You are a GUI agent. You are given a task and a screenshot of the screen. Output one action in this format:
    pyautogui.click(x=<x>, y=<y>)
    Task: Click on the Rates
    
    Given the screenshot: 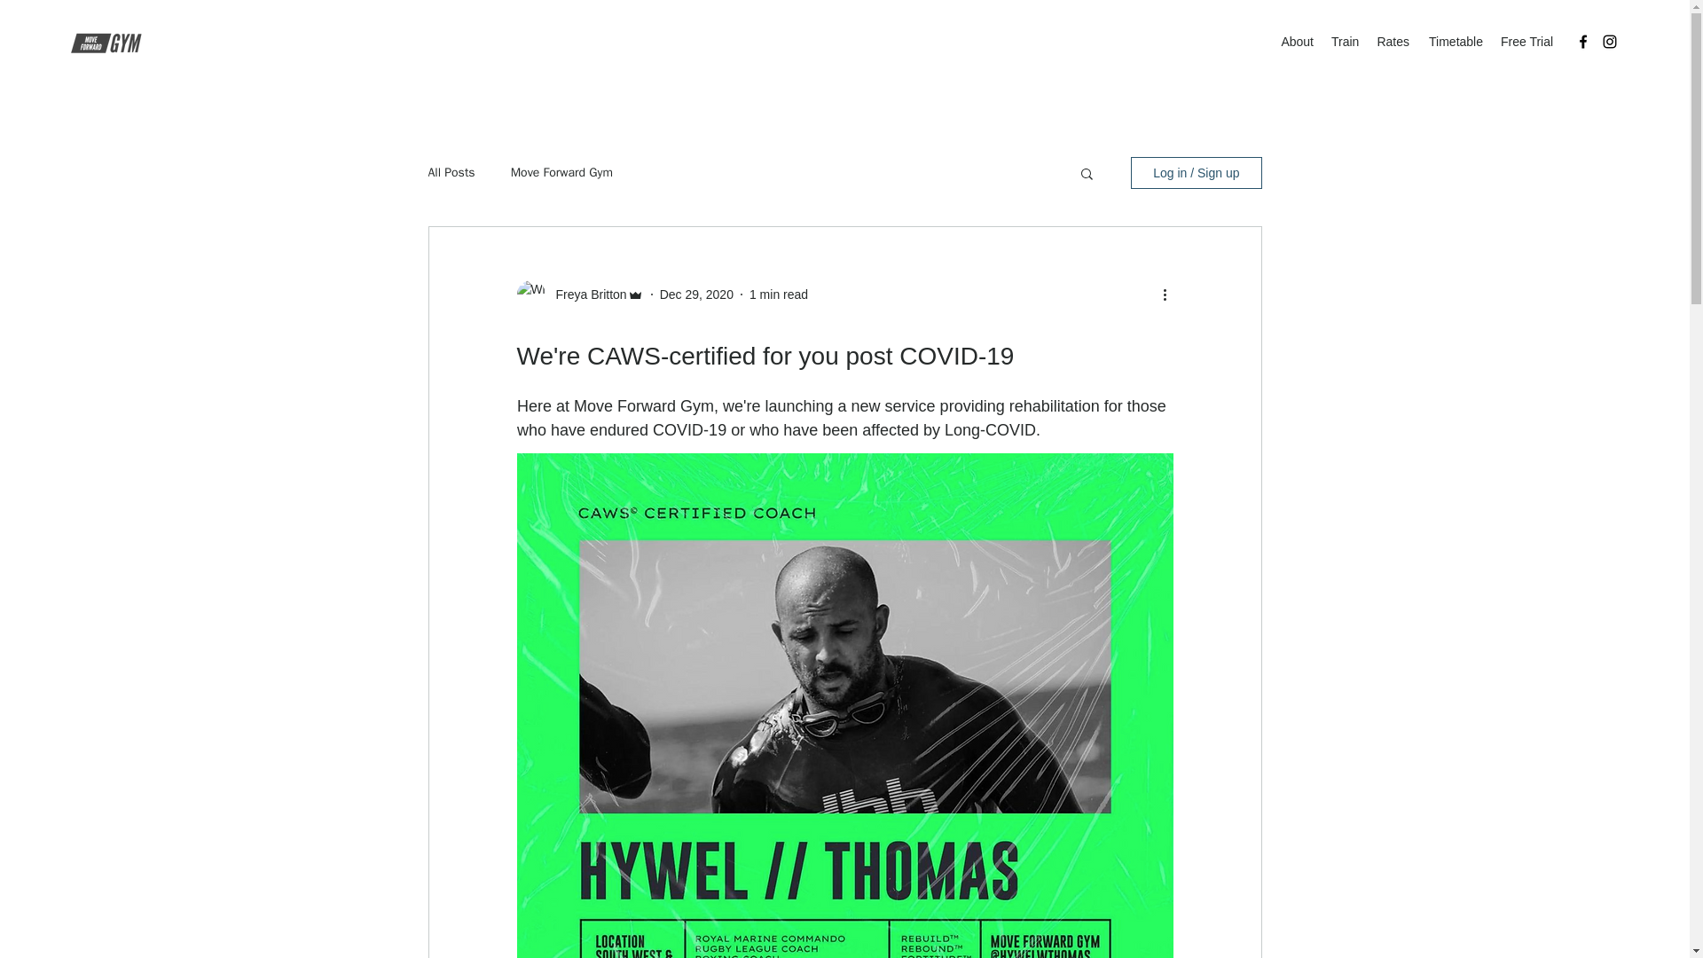 What is the action you would take?
    pyautogui.click(x=1393, y=41)
    